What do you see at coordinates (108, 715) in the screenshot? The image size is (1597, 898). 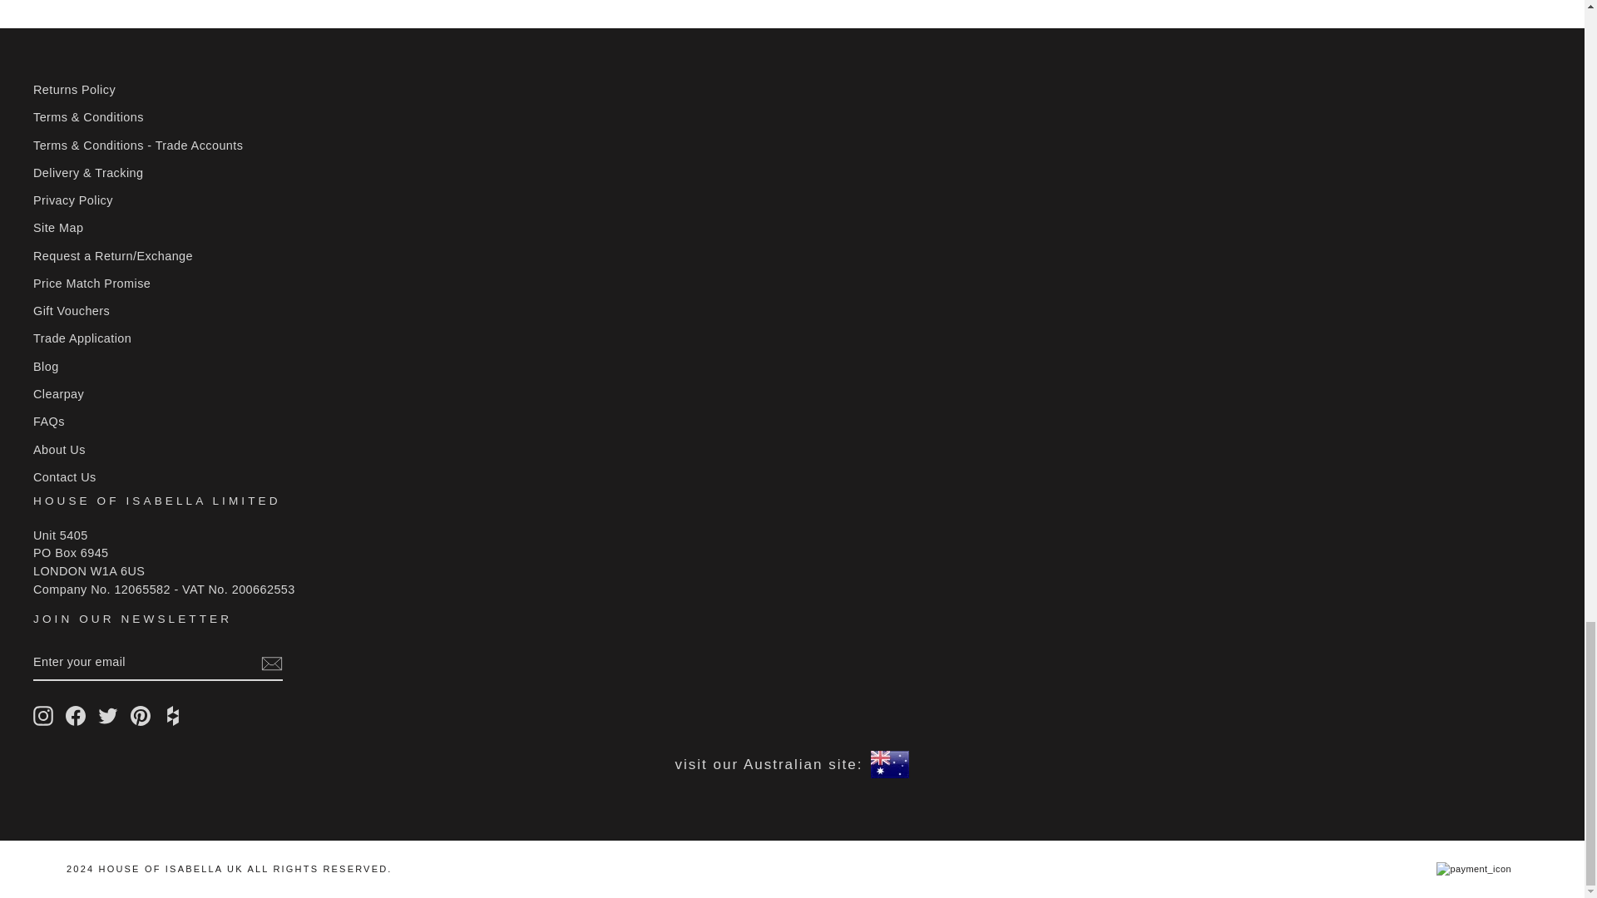 I see `House of Isabella UK on Twitter` at bounding box center [108, 715].